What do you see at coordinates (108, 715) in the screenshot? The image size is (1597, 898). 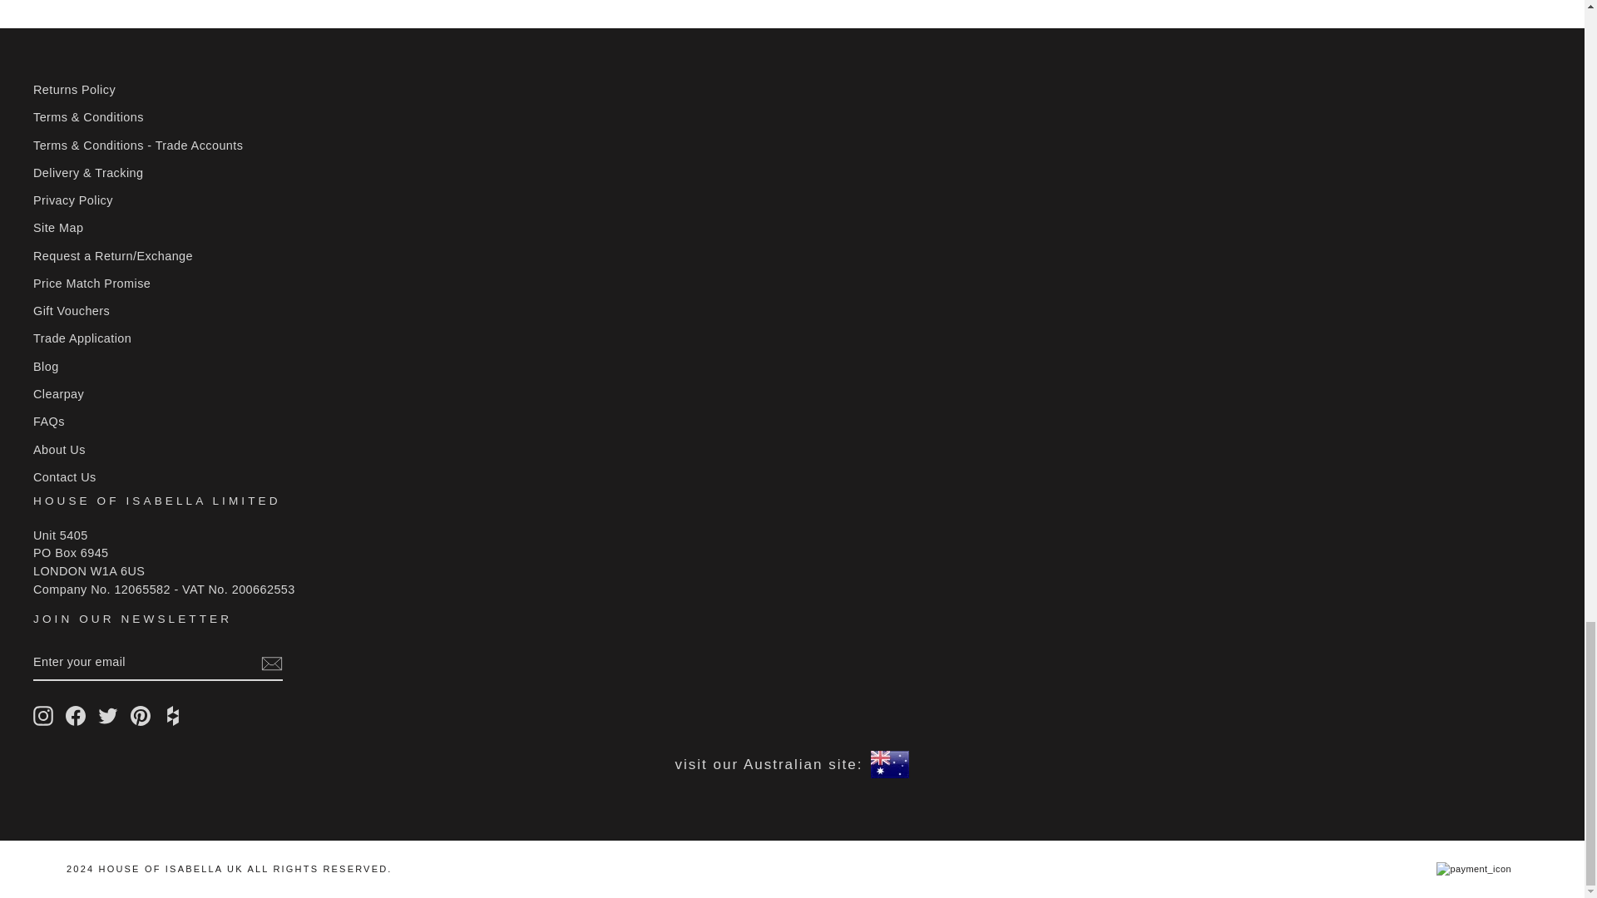 I see `House of Isabella UK on Twitter` at bounding box center [108, 715].